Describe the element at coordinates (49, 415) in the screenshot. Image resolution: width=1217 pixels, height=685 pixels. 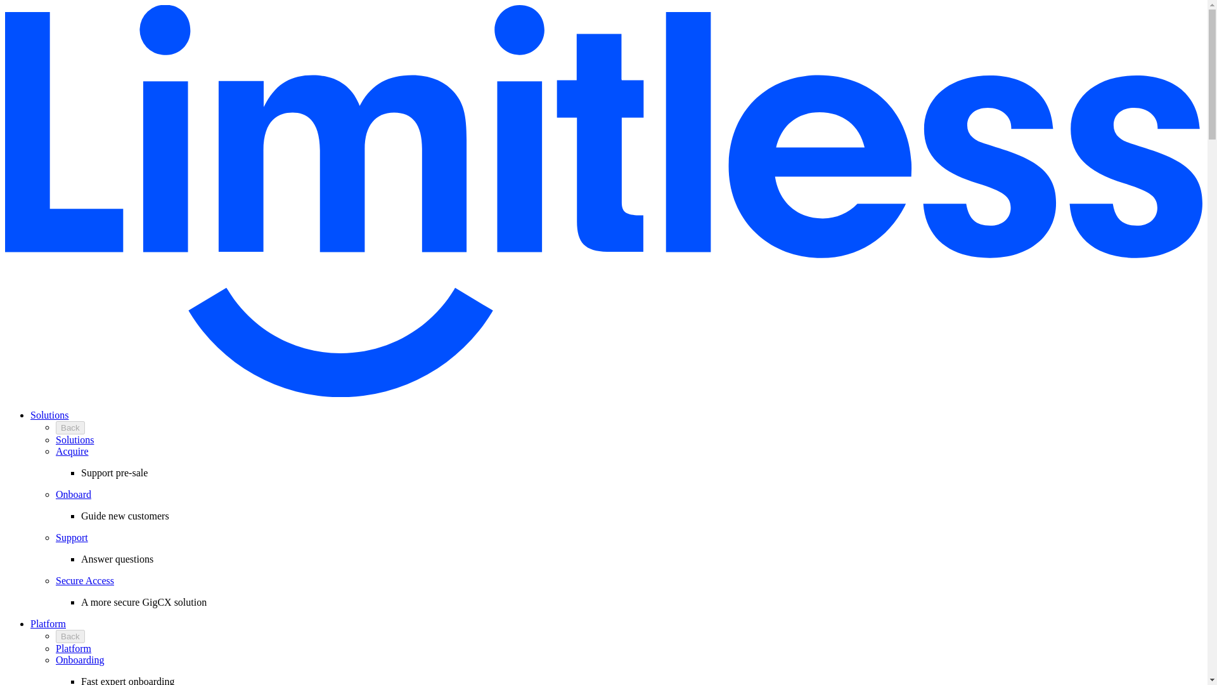
I see `Solutions` at that location.